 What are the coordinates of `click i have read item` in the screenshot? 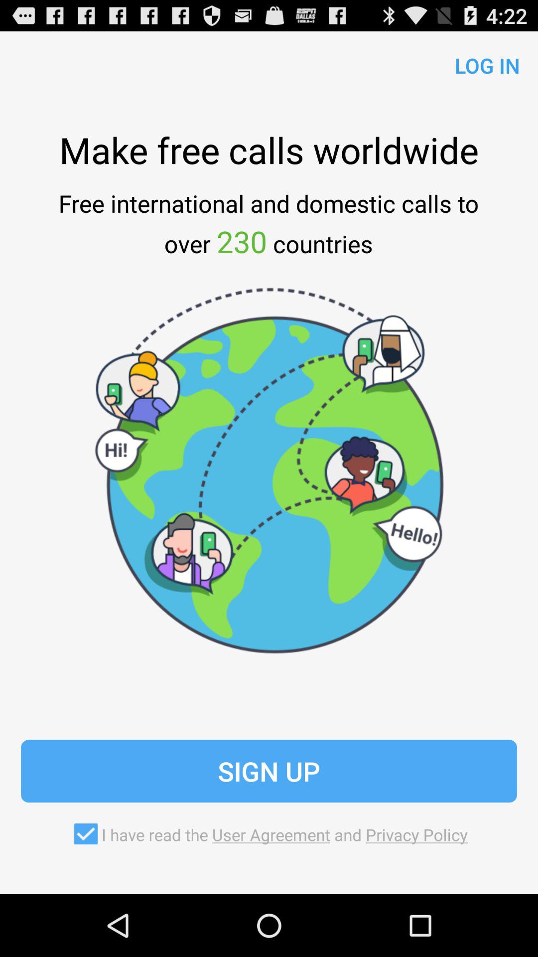 It's located at (269, 834).